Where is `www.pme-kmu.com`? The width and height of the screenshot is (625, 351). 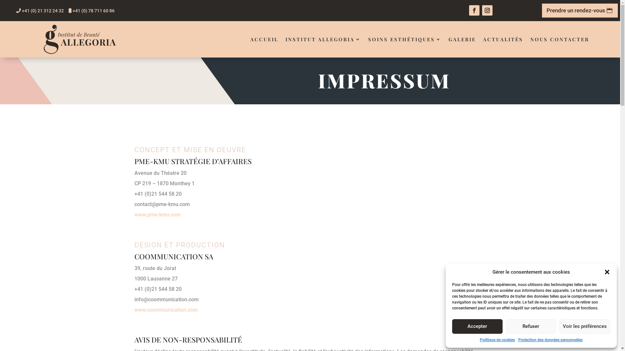
www.pme-kmu.com is located at coordinates (157, 214).